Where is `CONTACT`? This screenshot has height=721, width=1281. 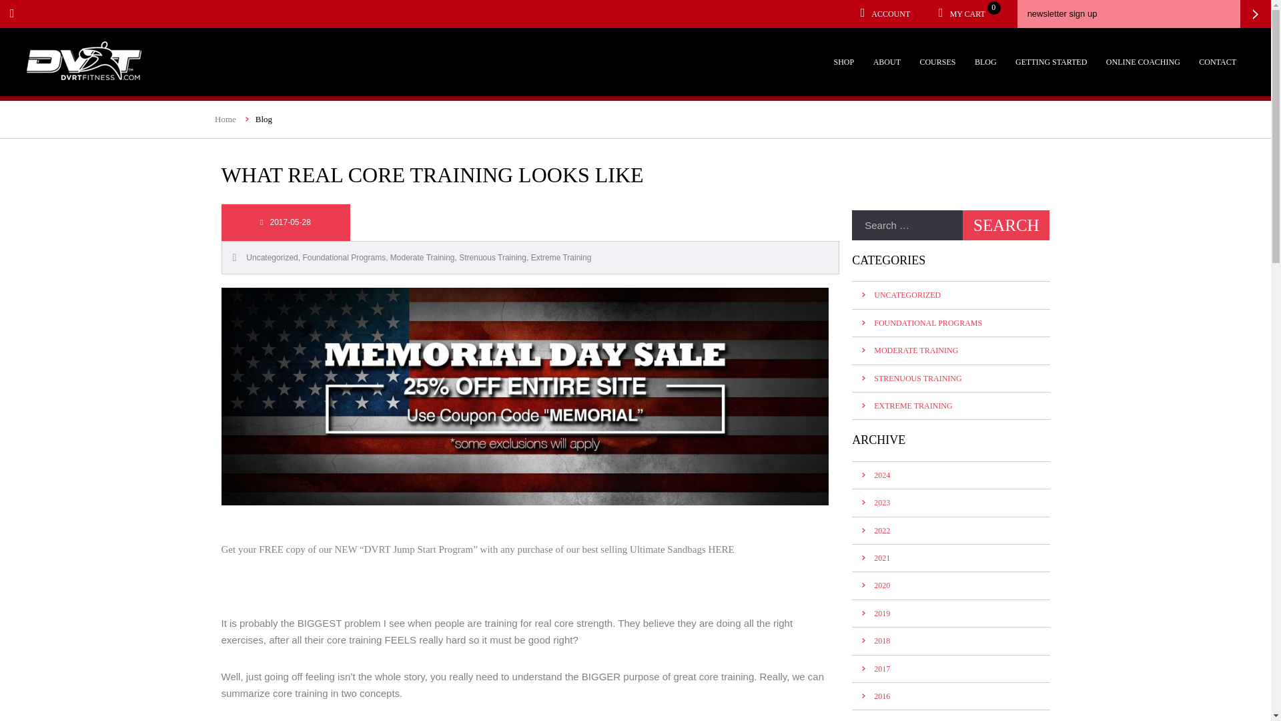
CONTACT is located at coordinates (1217, 62).